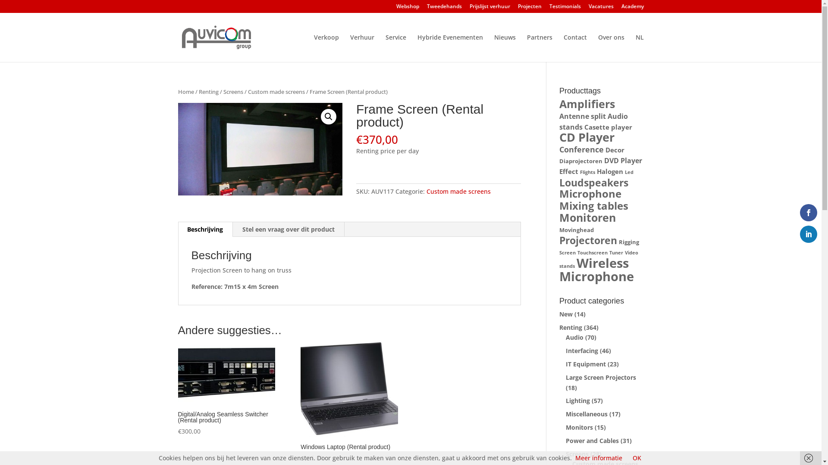 Image resolution: width=828 pixels, height=465 pixels. Describe the element at coordinates (489, 9) in the screenshot. I see `Prijslijst verhuur` at that location.